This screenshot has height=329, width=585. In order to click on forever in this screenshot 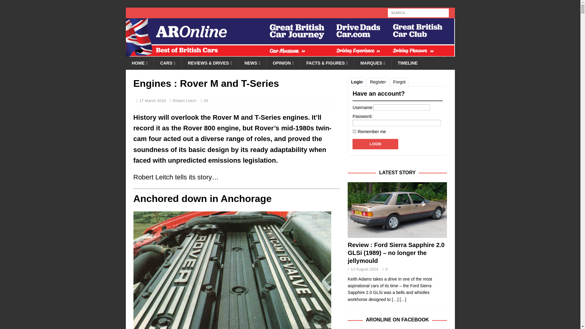, I will do `click(354, 132)`.